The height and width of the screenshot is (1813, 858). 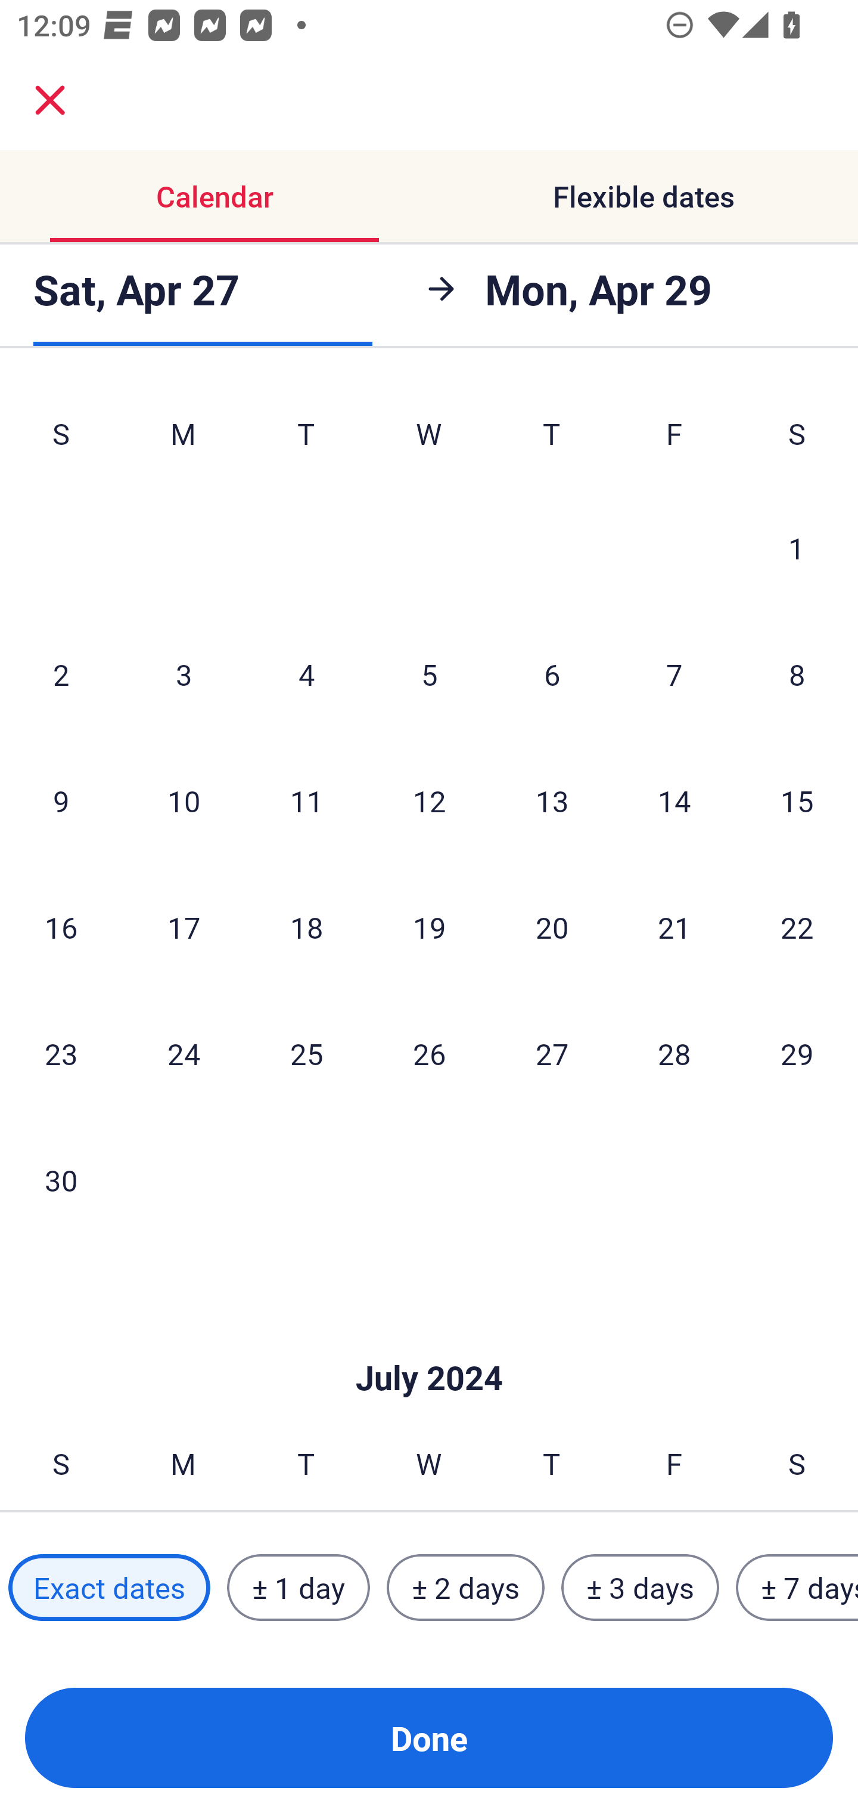 What do you see at coordinates (61, 1180) in the screenshot?
I see `30 Sunday, June 30, 2024` at bounding box center [61, 1180].